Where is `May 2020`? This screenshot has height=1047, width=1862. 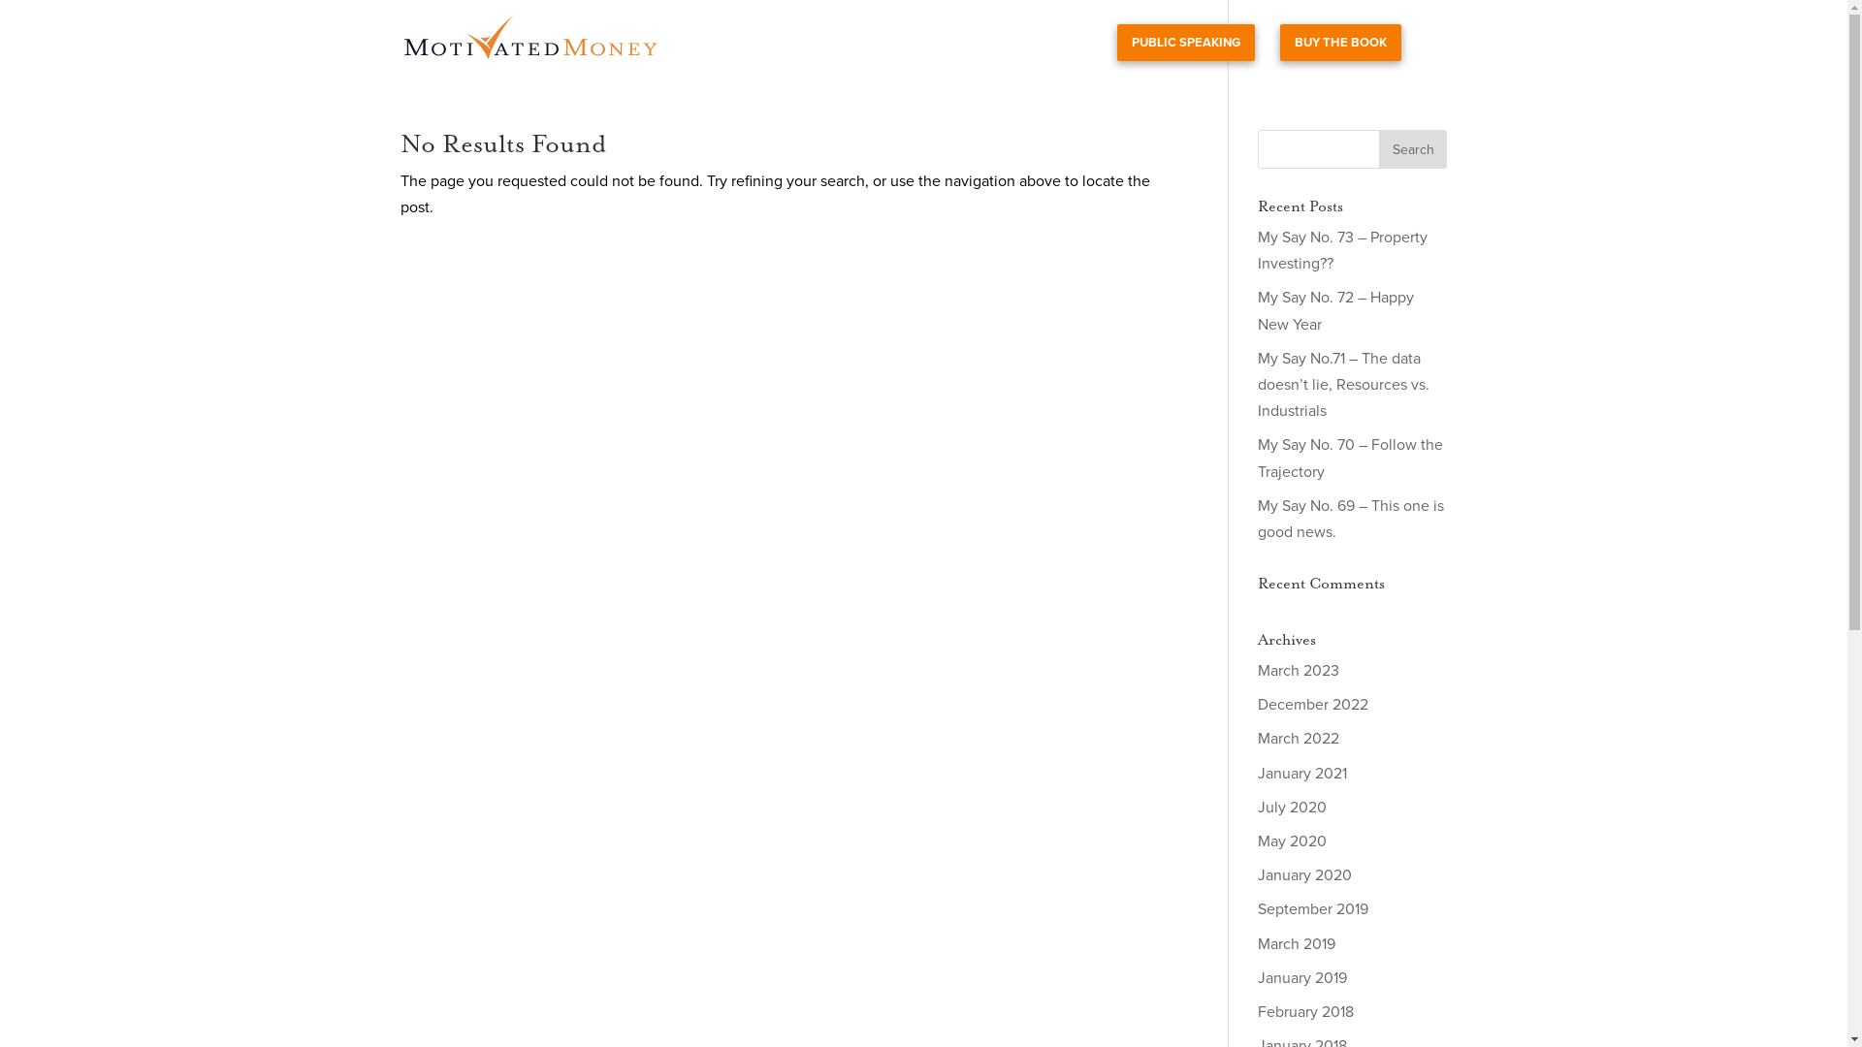
May 2020 is located at coordinates (1292, 841).